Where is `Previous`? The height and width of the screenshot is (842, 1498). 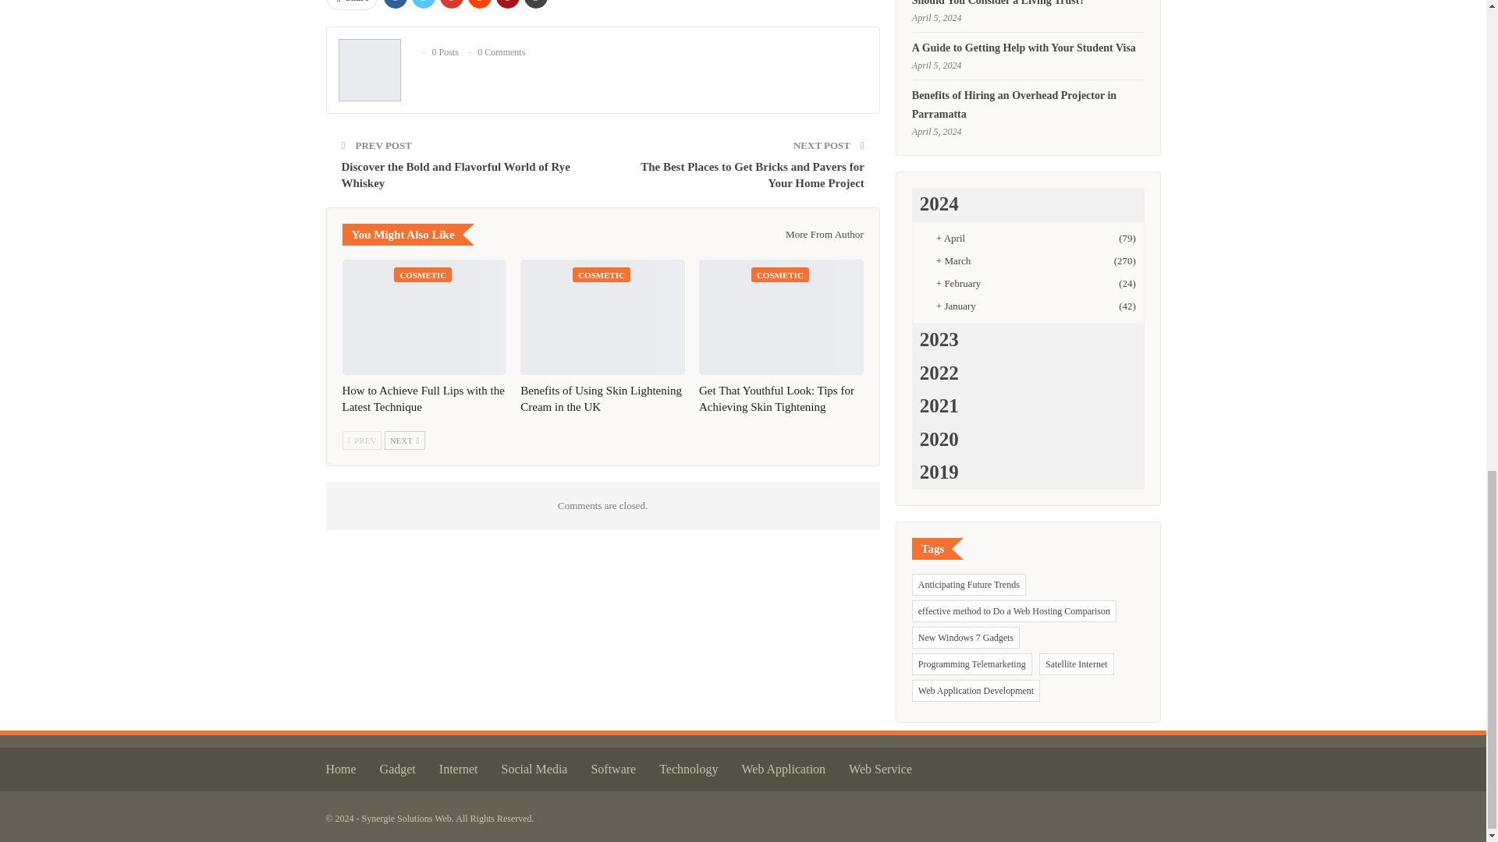 Previous is located at coordinates (361, 440).